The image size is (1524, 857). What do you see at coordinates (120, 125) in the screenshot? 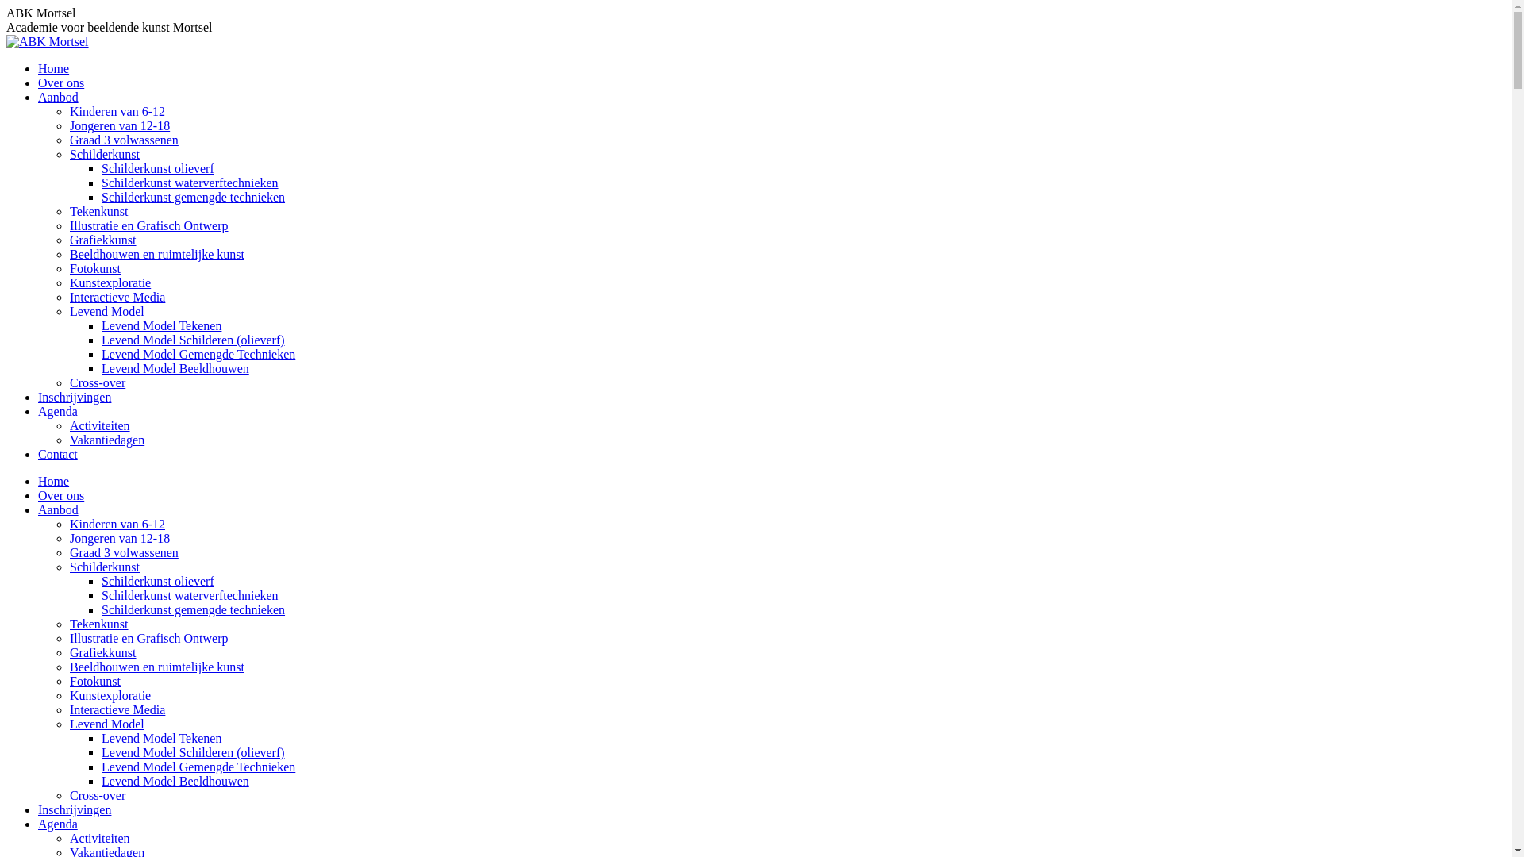
I see `Jongeren van 12-18` at bounding box center [120, 125].